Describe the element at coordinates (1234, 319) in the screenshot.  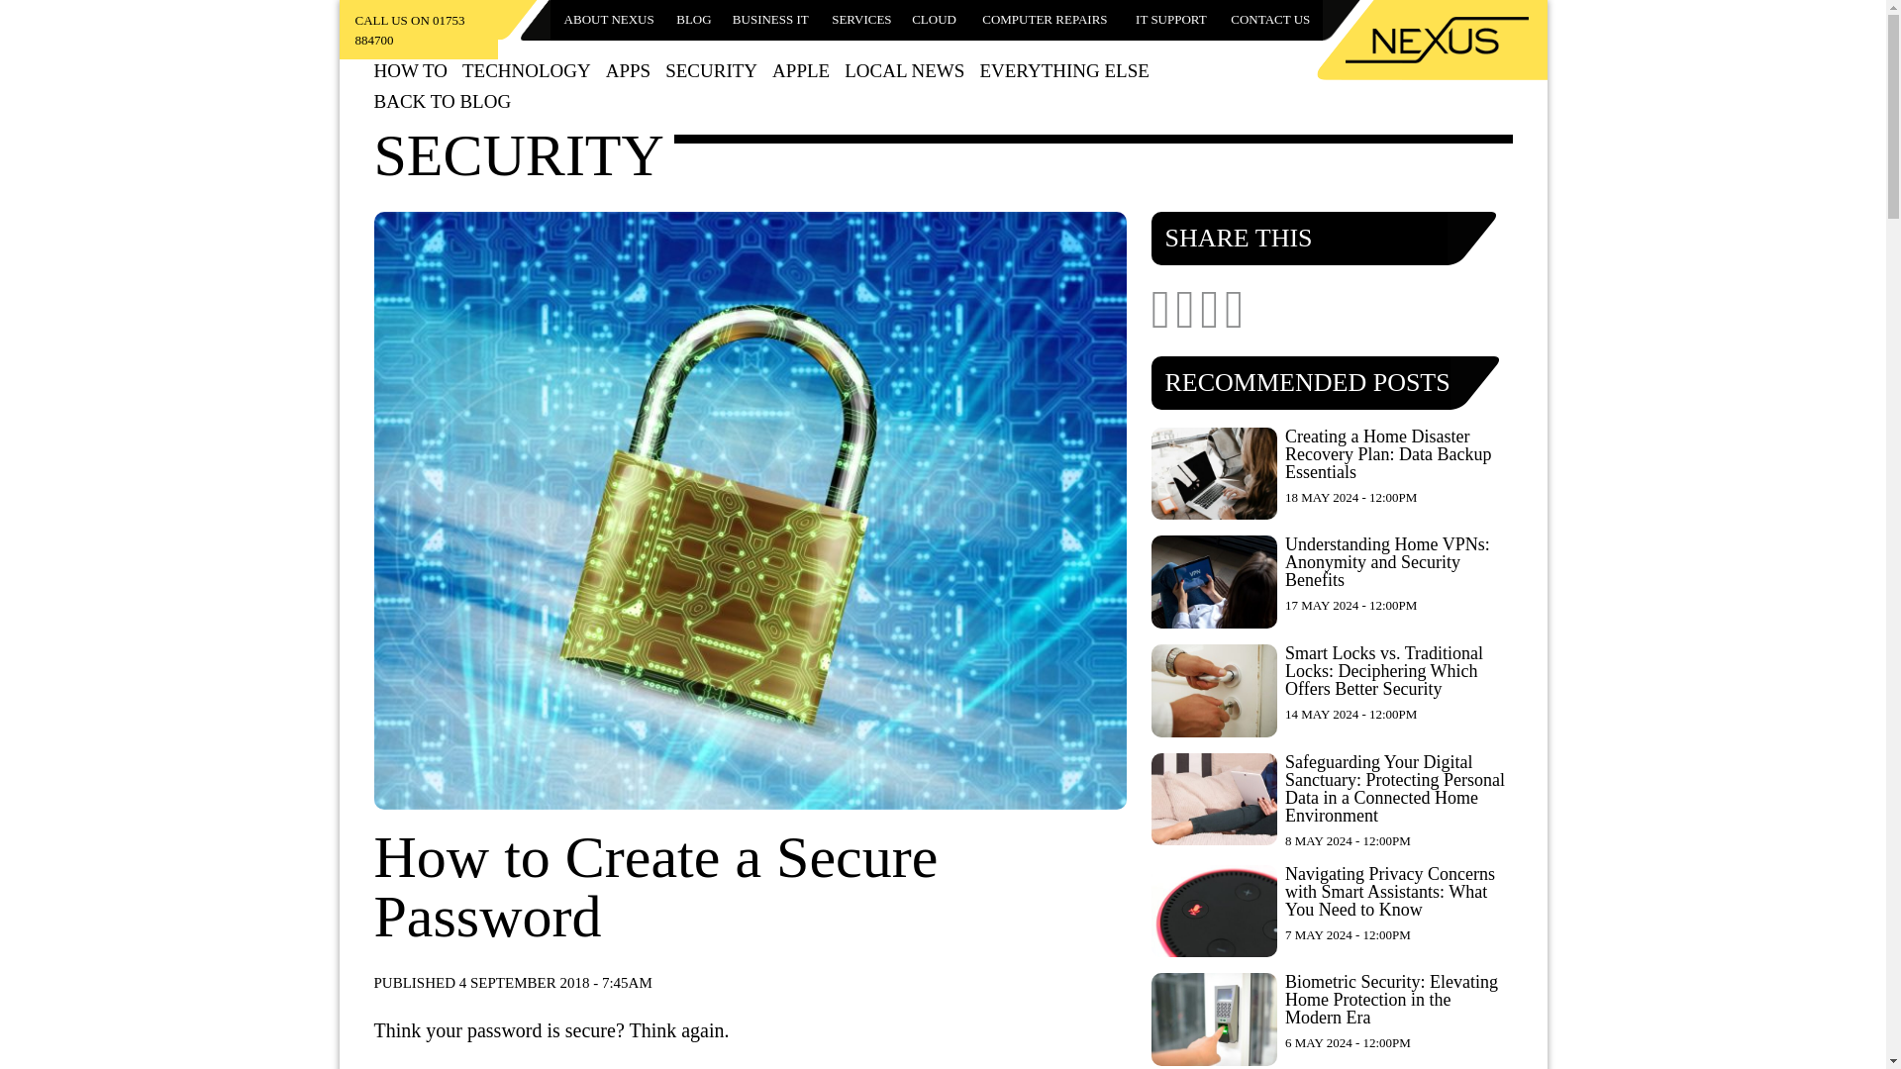
I see `Share by Email` at that location.